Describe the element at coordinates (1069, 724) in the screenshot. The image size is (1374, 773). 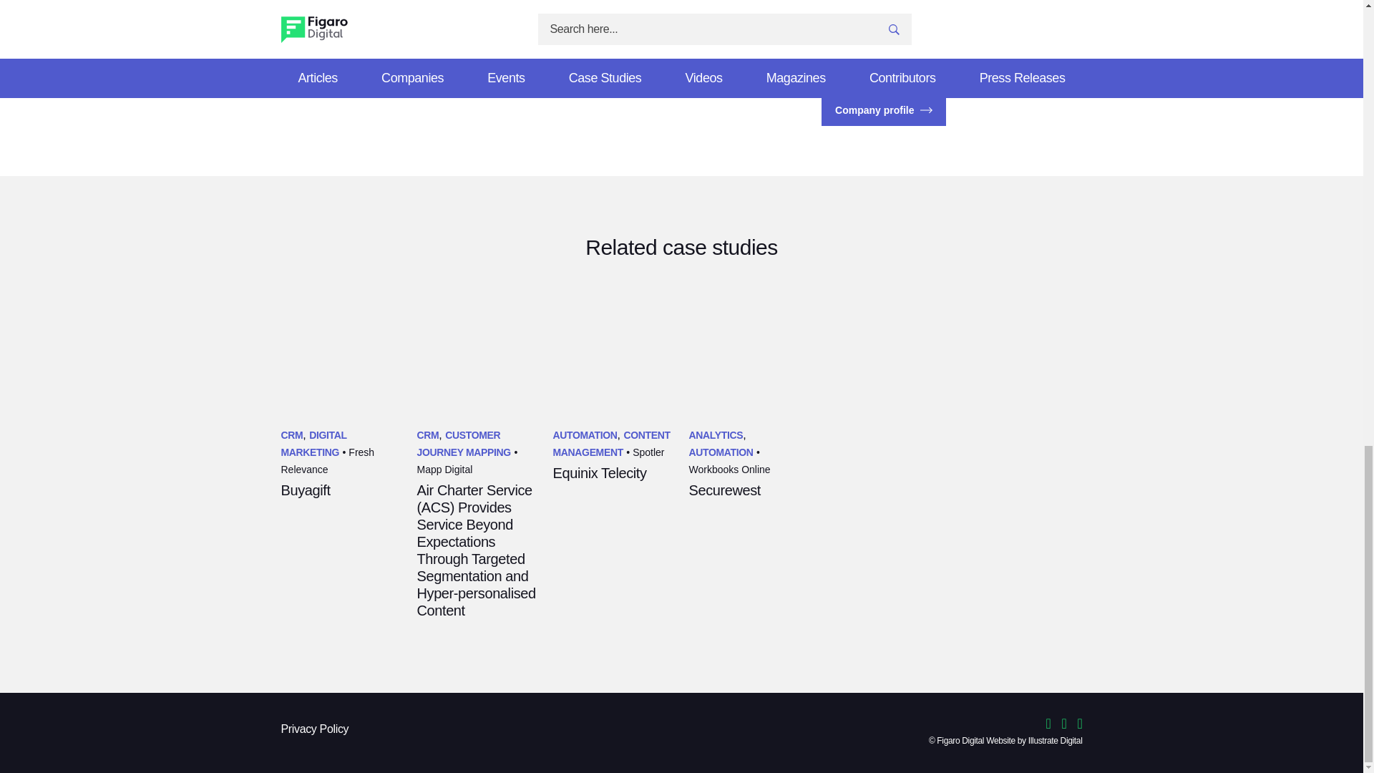
I see `Linkedin Icon` at that location.